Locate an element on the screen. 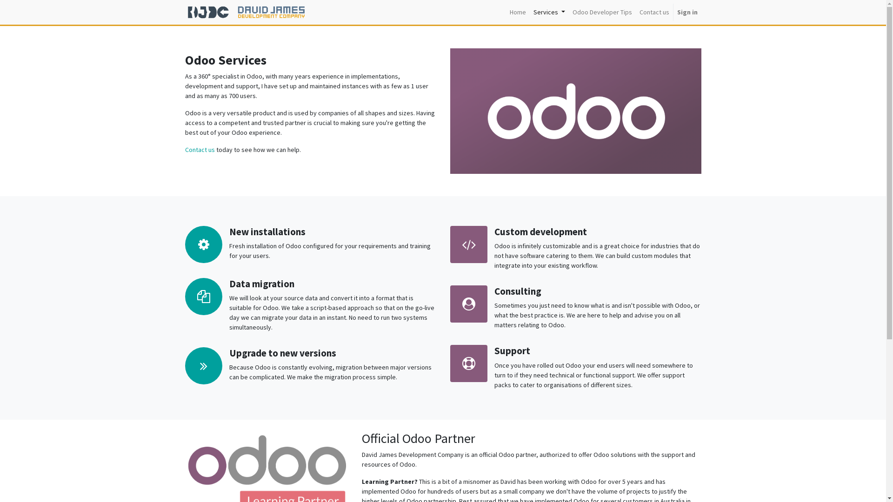 The width and height of the screenshot is (893, 502). Contact us is located at coordinates (654, 12).